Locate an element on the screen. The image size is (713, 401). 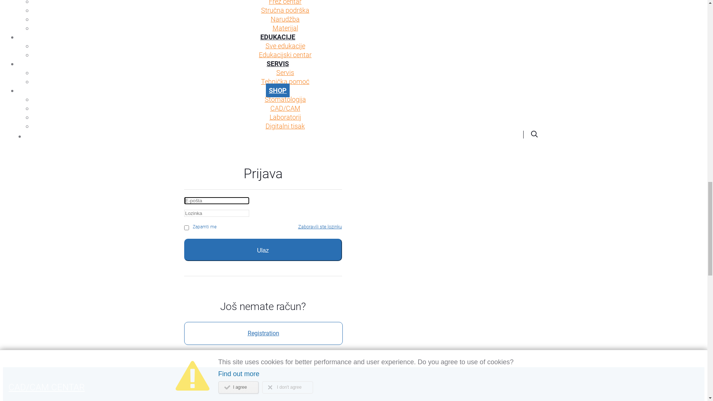
CAD/CAM is located at coordinates (278, 374).